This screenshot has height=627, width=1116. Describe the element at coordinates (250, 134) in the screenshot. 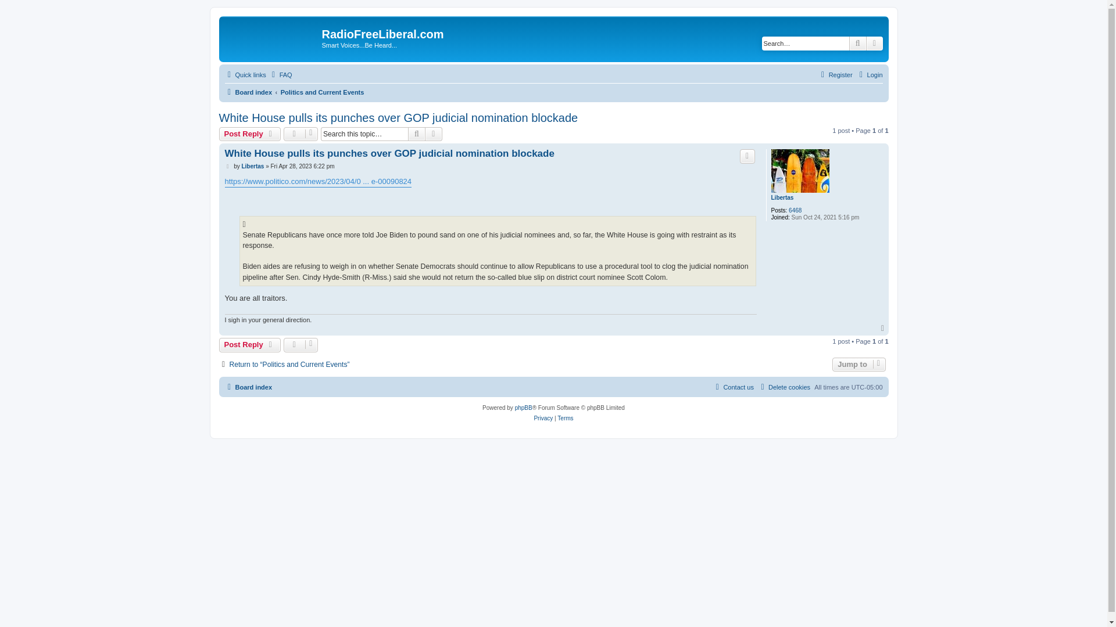

I see `Post a reply` at that location.